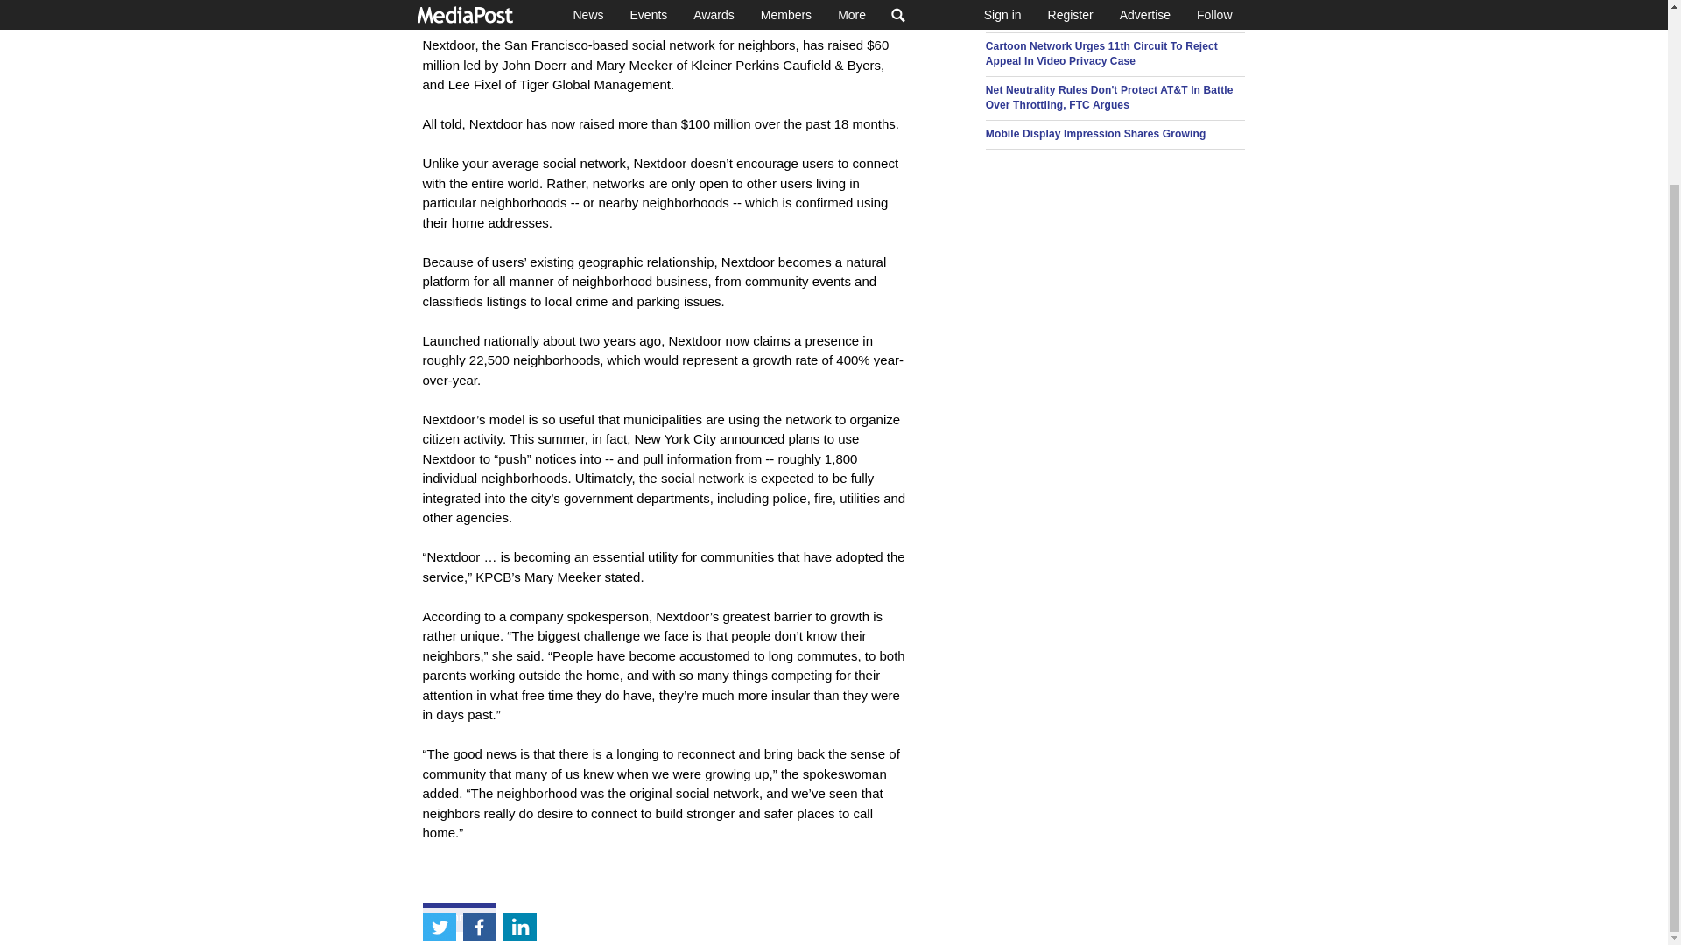  Describe the element at coordinates (438, 709) in the screenshot. I see `Share on Twitter` at that location.